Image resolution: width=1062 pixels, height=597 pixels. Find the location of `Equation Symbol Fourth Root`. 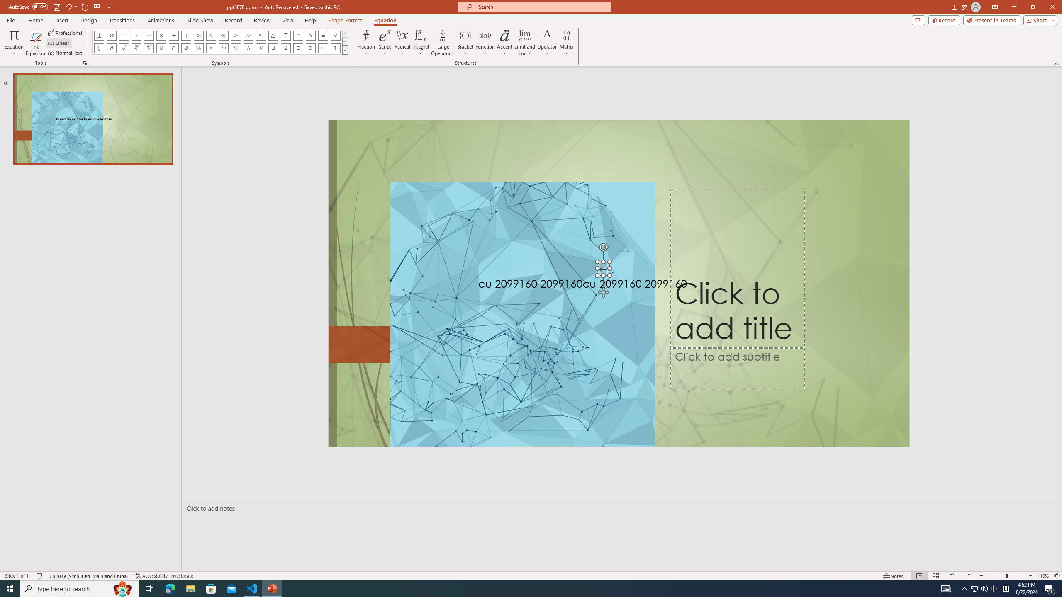

Equation Symbol Fourth Root is located at coordinates (149, 48).